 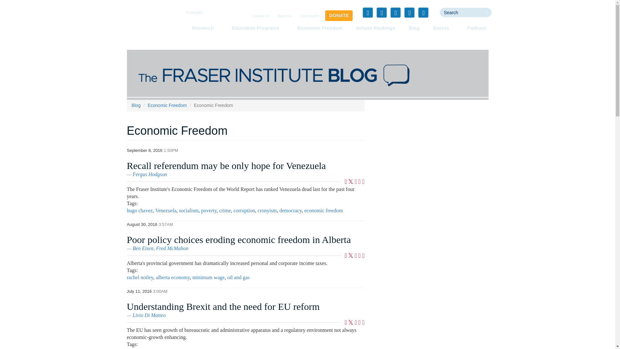 What do you see at coordinates (261, 16) in the screenshot?
I see `Contact us` at bounding box center [261, 16].